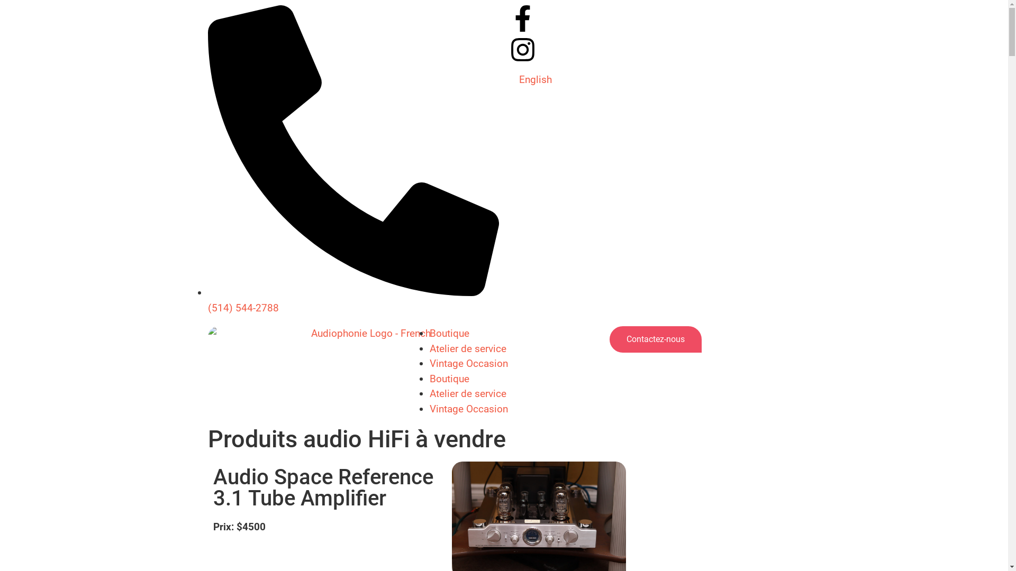 Image resolution: width=1016 pixels, height=571 pixels. I want to click on (514) 544-2788, so click(353, 300).